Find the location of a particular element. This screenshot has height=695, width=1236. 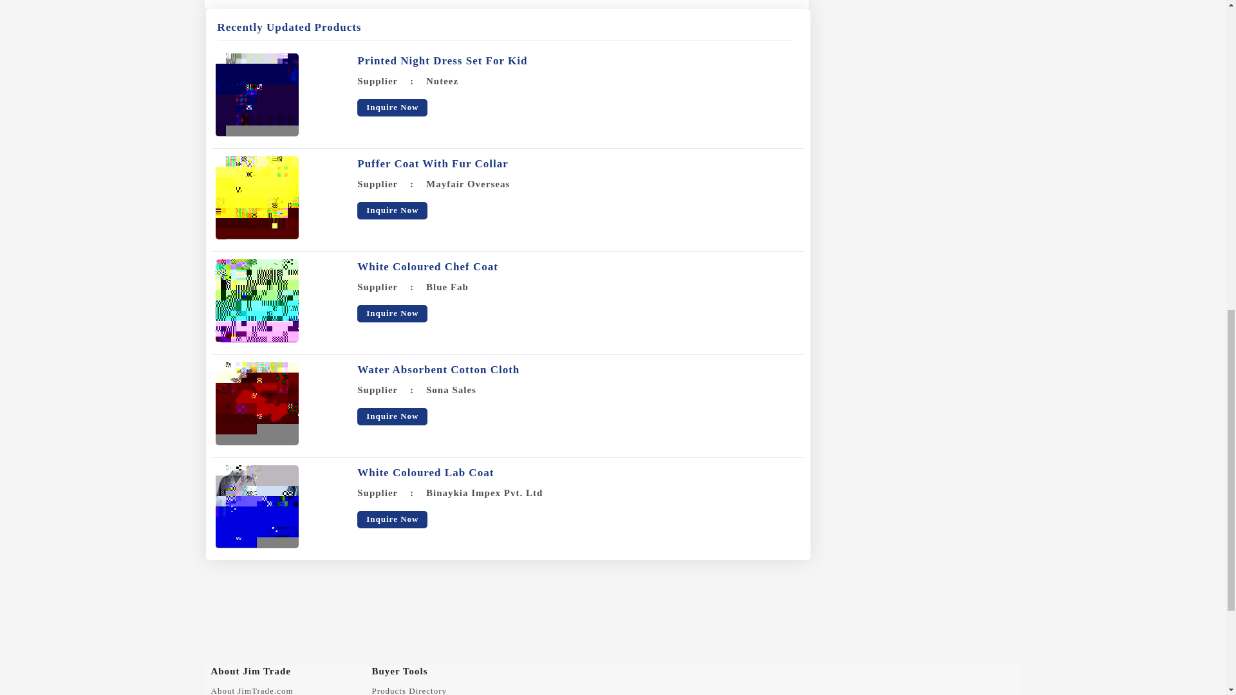

Puffer Coat With Fur Collar is located at coordinates (256, 198).